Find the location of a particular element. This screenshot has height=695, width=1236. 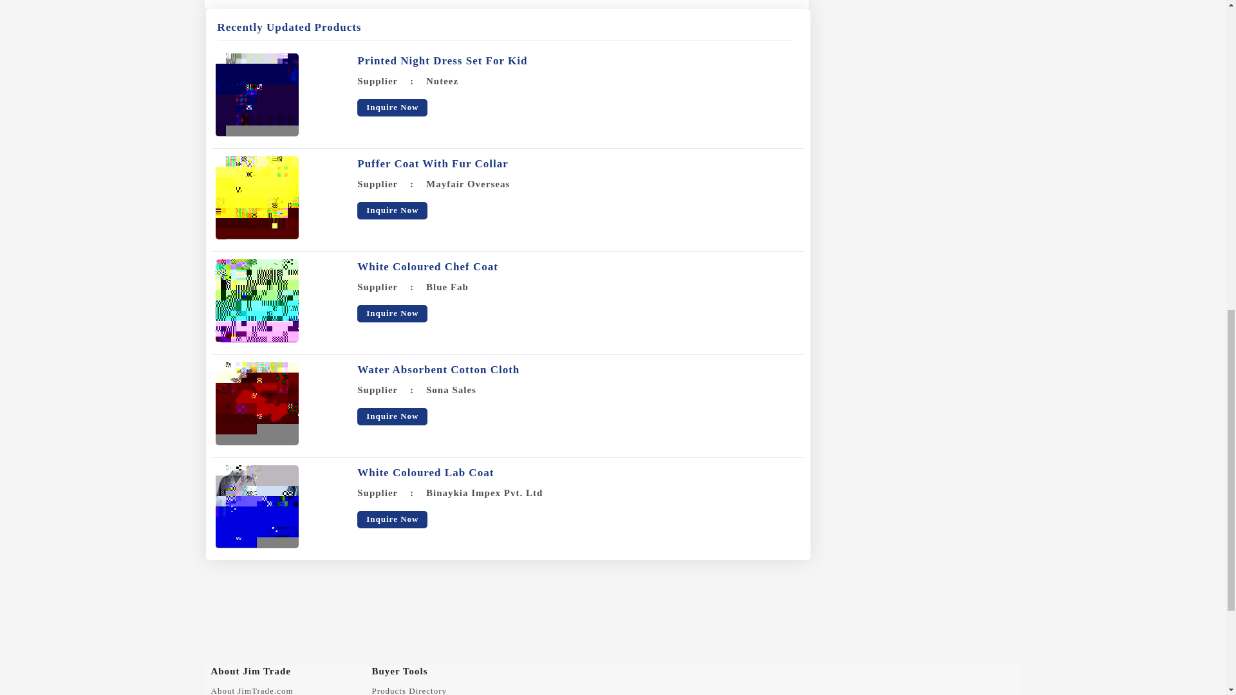

Puffer Coat With Fur Collar is located at coordinates (256, 198).